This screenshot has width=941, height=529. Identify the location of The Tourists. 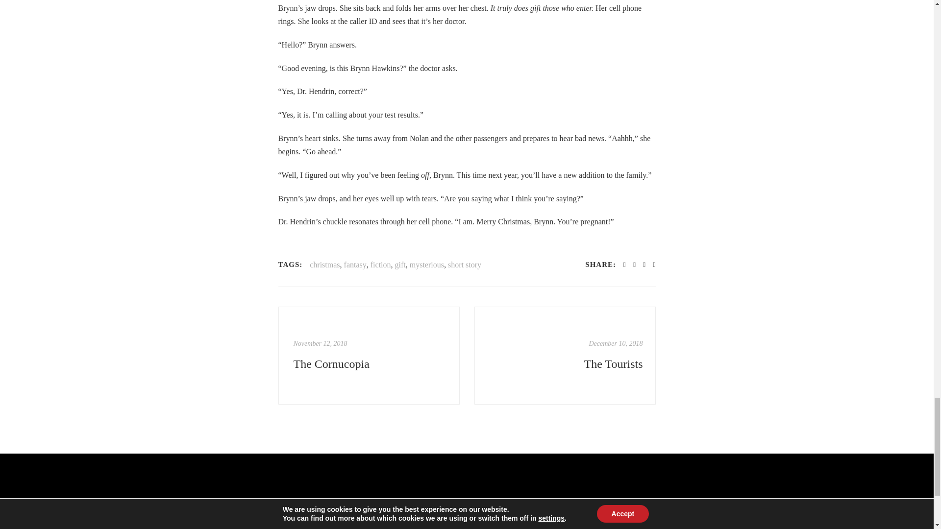
(565, 356).